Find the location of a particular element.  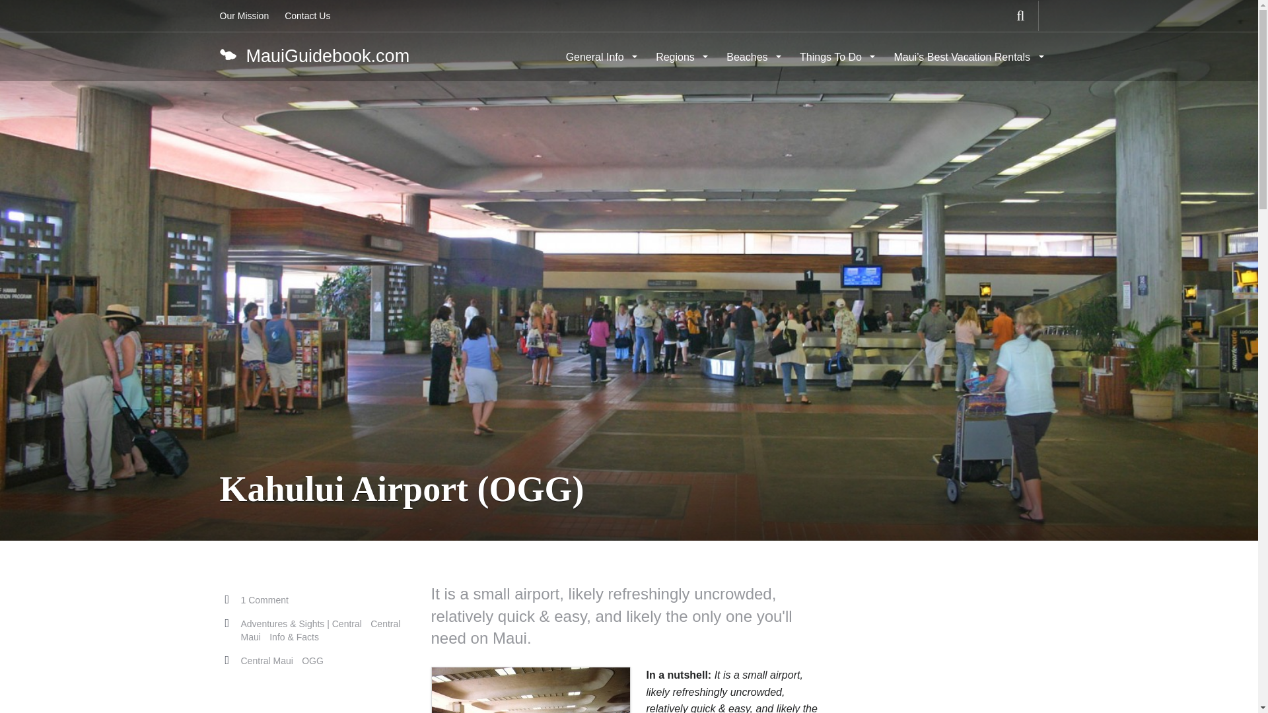

 MauiGuidebook.com is located at coordinates (314, 55).